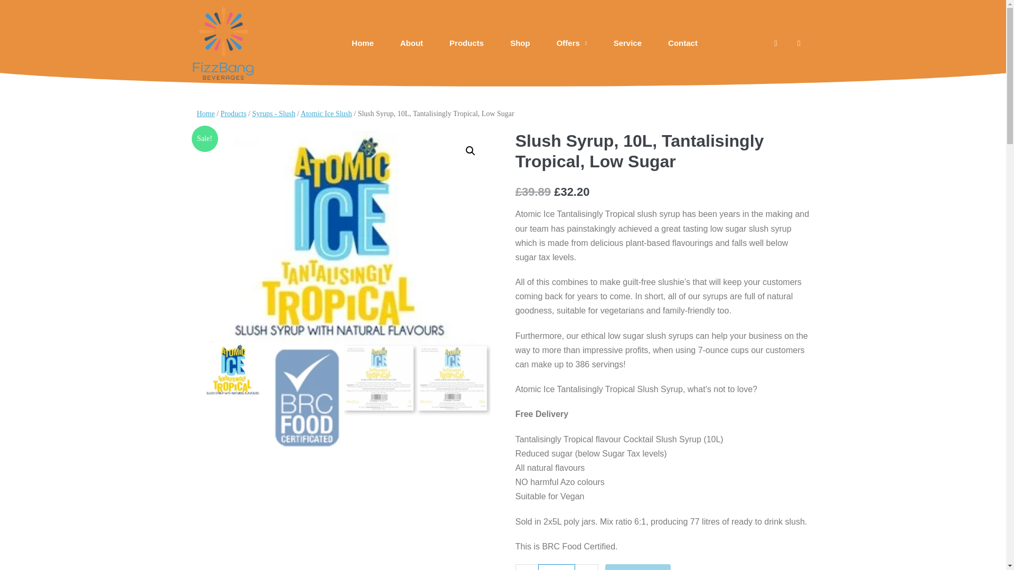  Describe the element at coordinates (638, 567) in the screenshot. I see `Add to cart` at that location.